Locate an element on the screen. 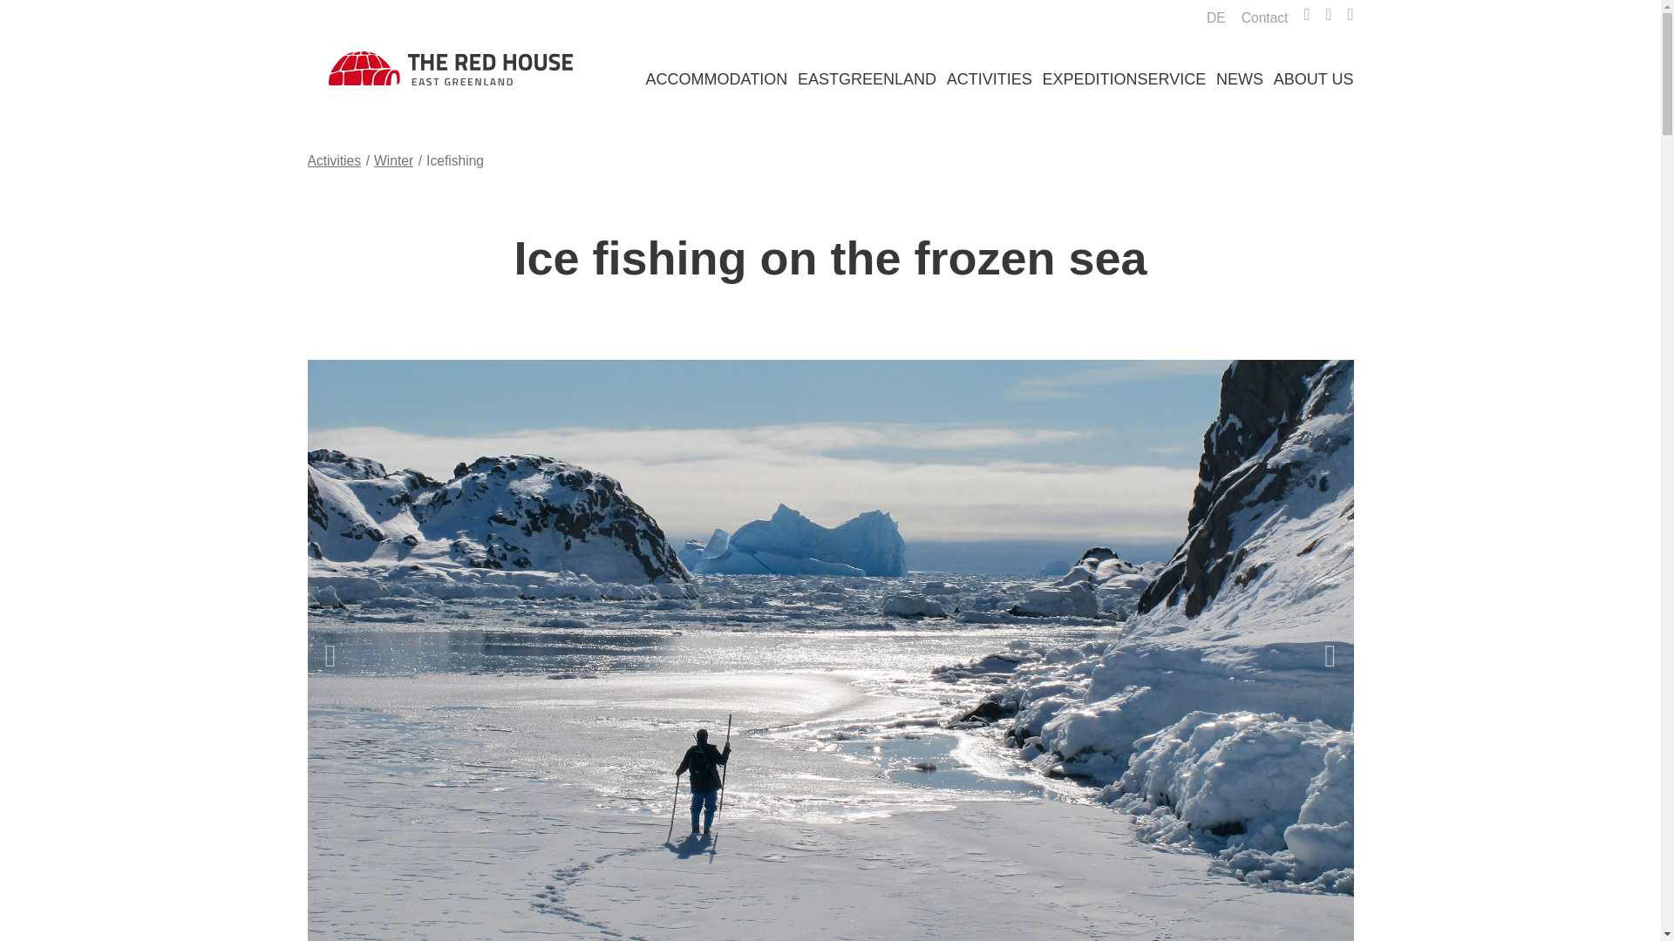 This screenshot has width=1674, height=941. EASTGREENLAND is located at coordinates (867, 78).